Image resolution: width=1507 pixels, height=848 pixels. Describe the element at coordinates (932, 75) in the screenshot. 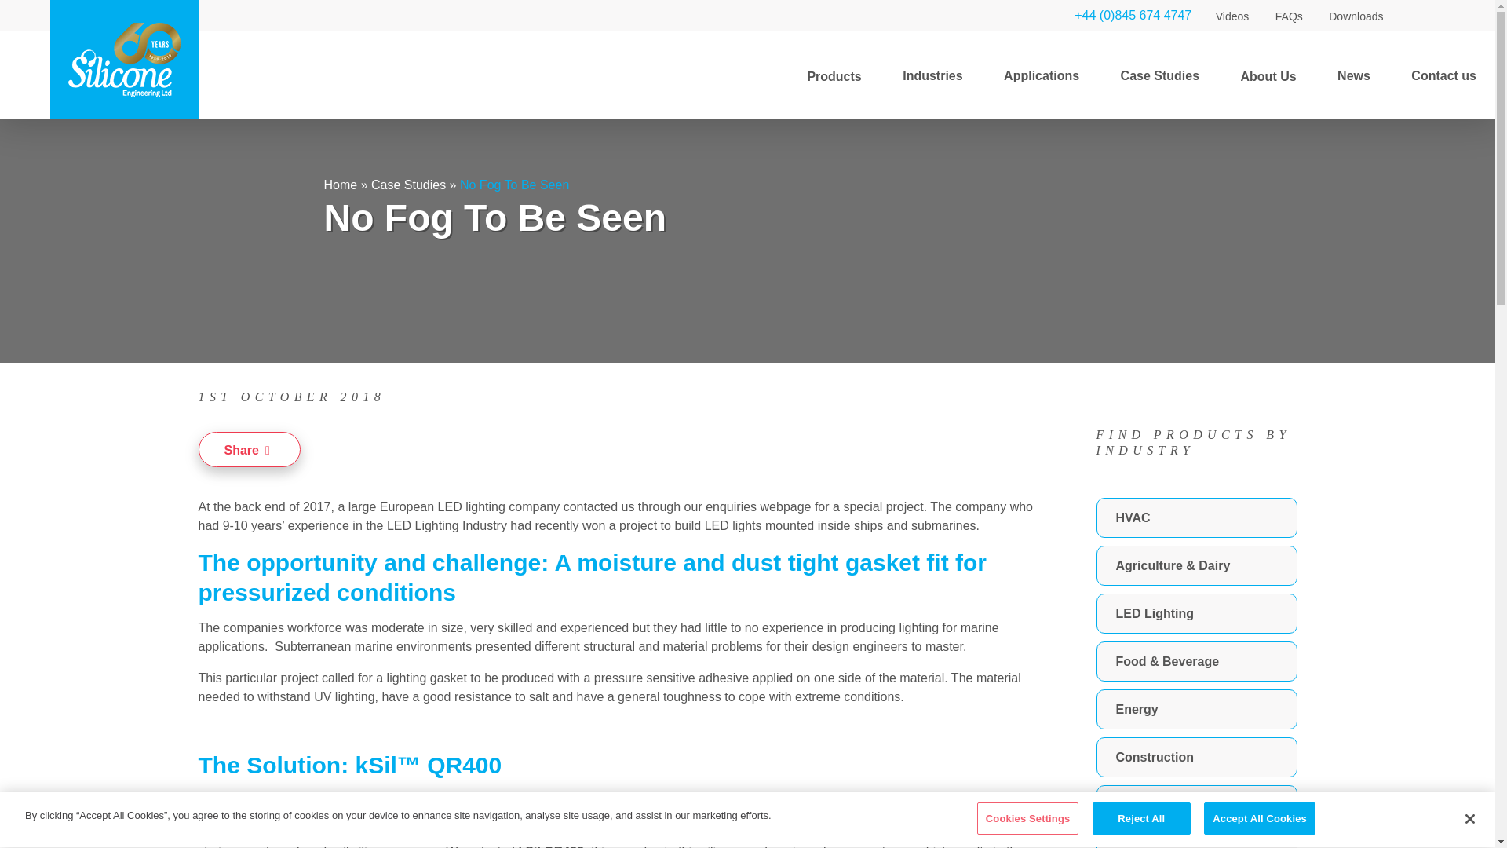

I see `Industries` at that location.